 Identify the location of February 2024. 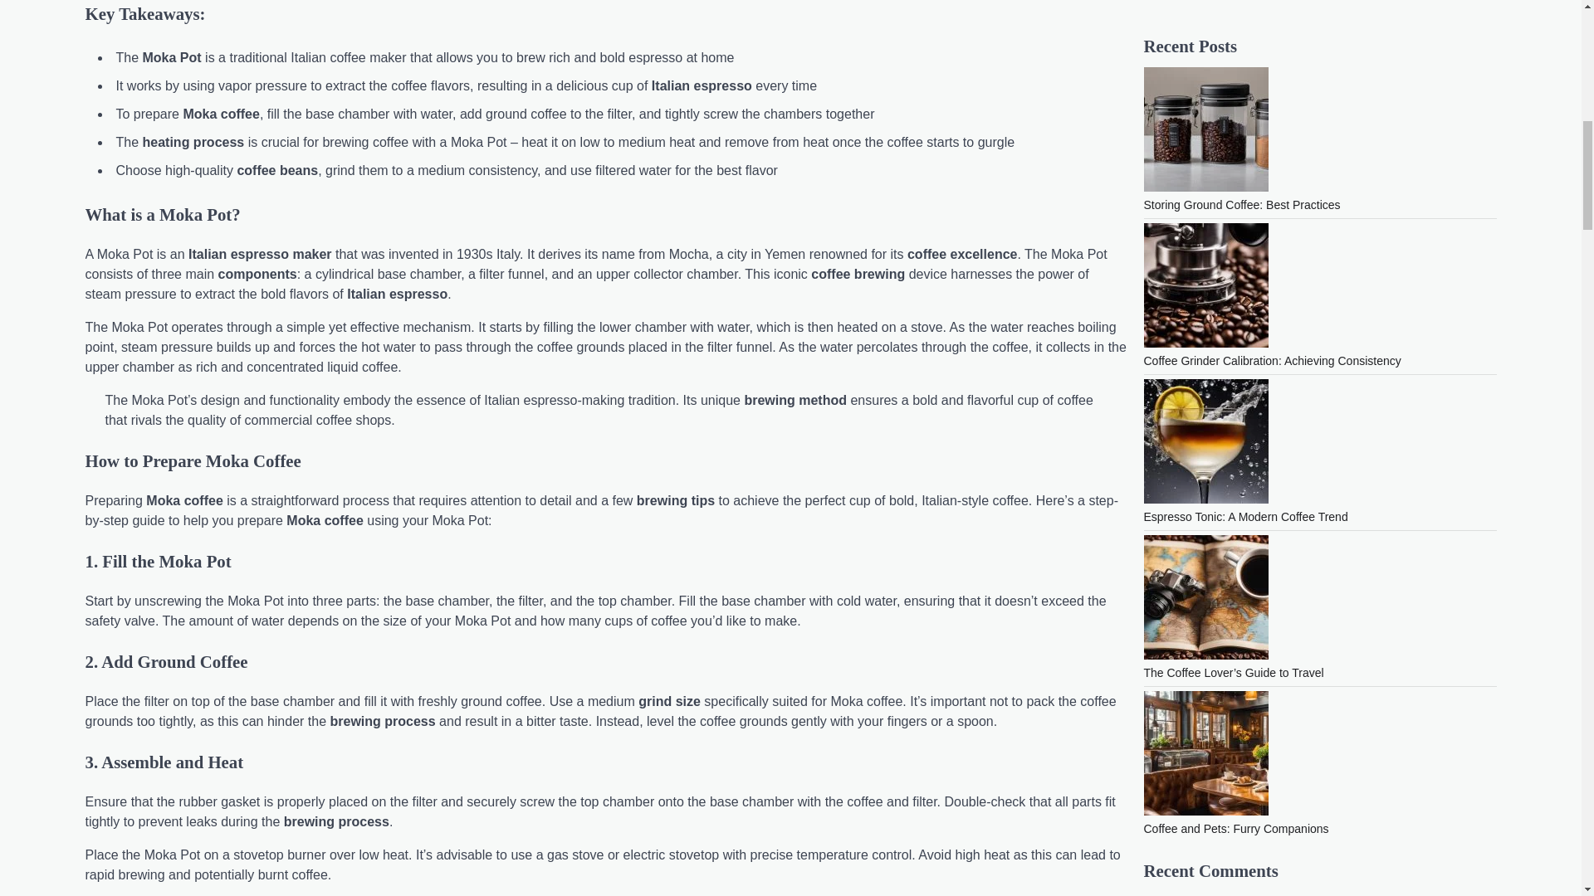
(1181, 375).